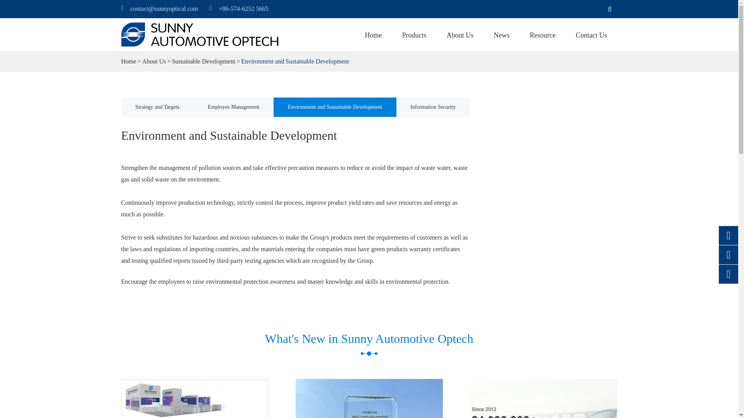 The height and width of the screenshot is (418, 744). Describe the element at coordinates (154, 61) in the screenshot. I see `About Us` at that location.